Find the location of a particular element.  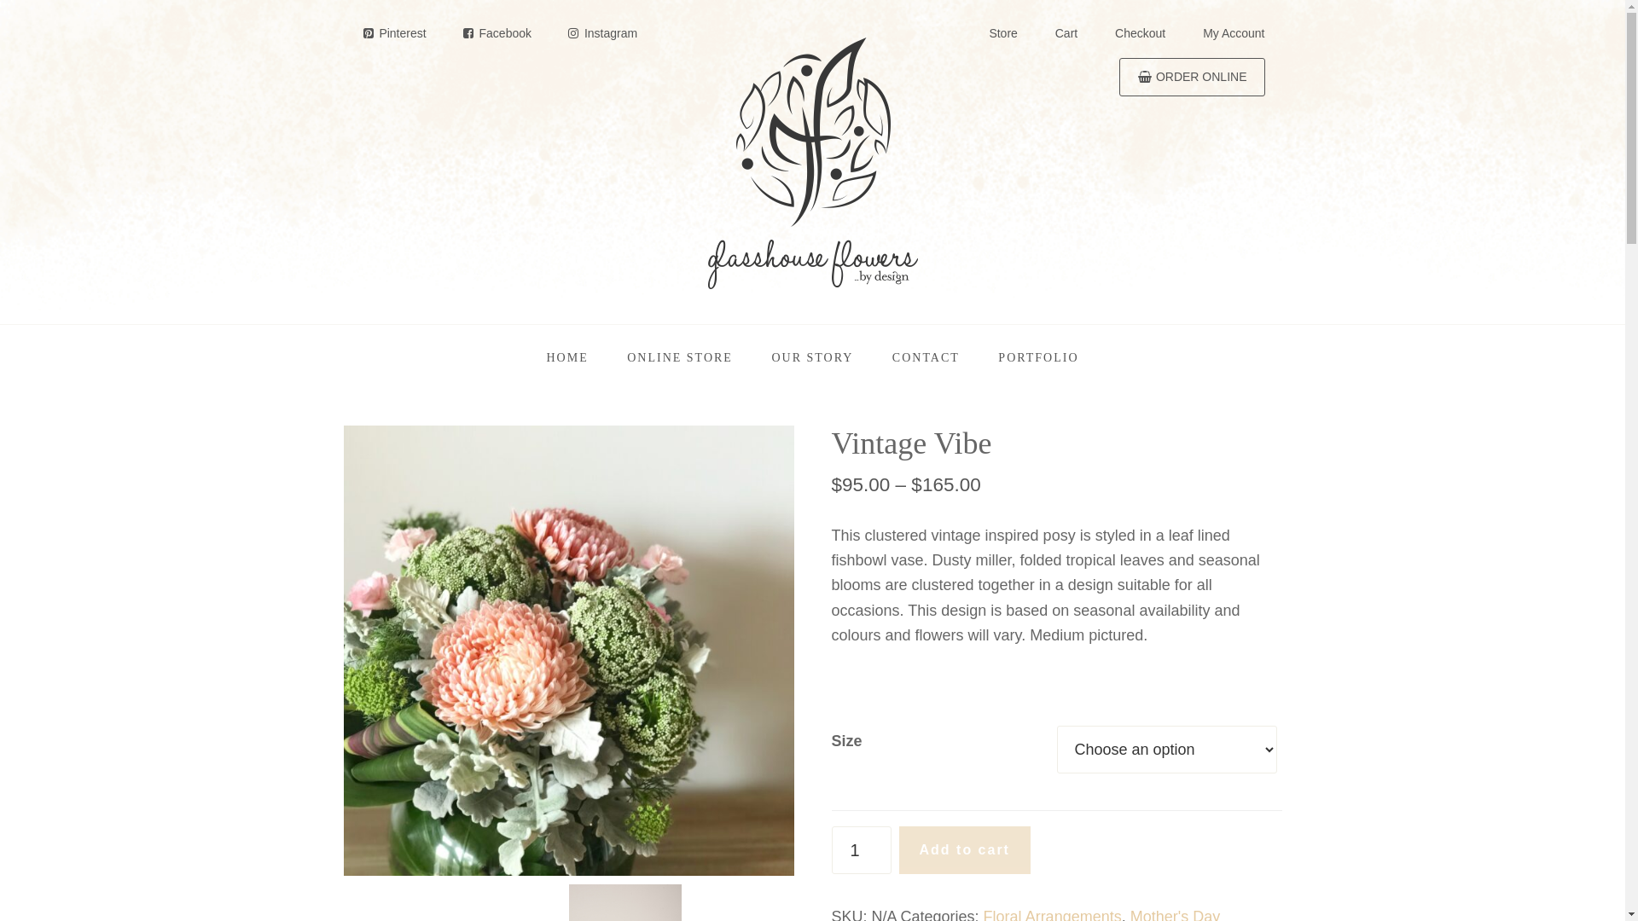

Pinterest is located at coordinates (392, 34).